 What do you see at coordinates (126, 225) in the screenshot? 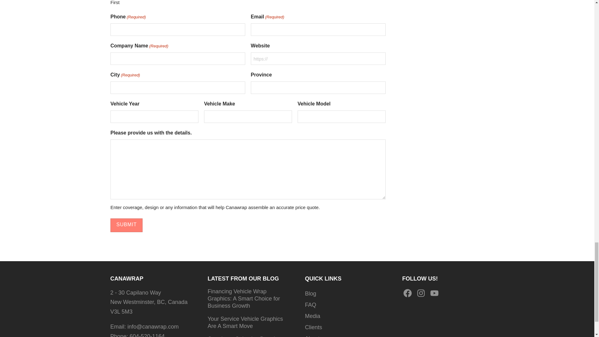
I see `Submit` at bounding box center [126, 225].